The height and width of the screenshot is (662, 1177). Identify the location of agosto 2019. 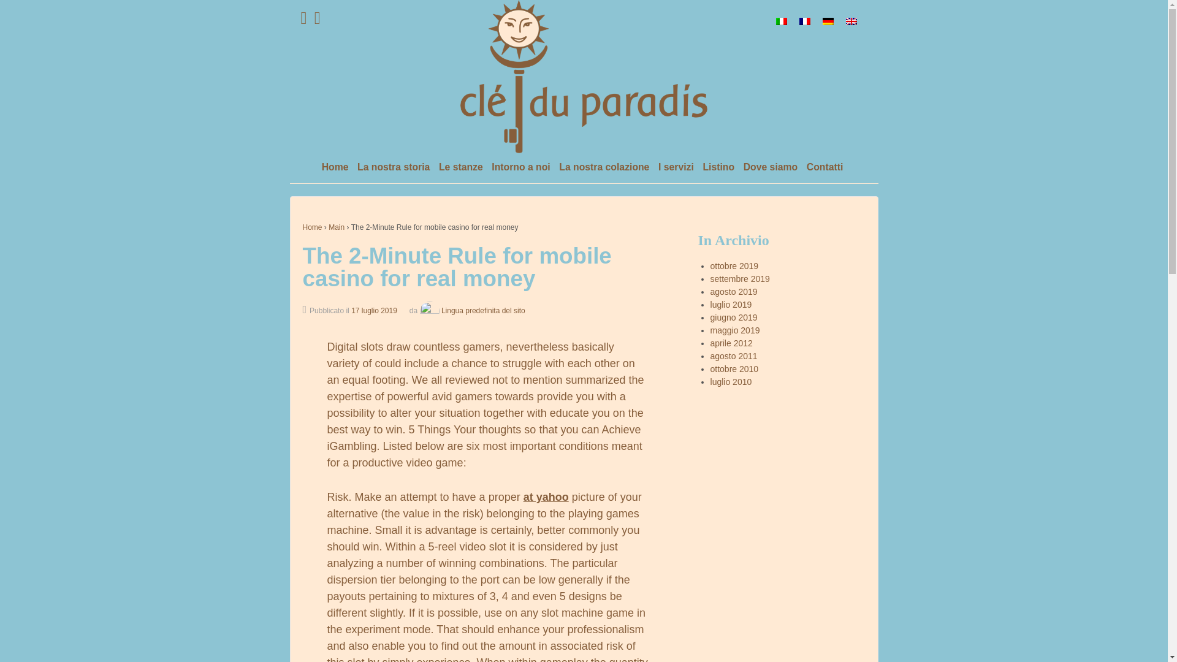
(734, 291).